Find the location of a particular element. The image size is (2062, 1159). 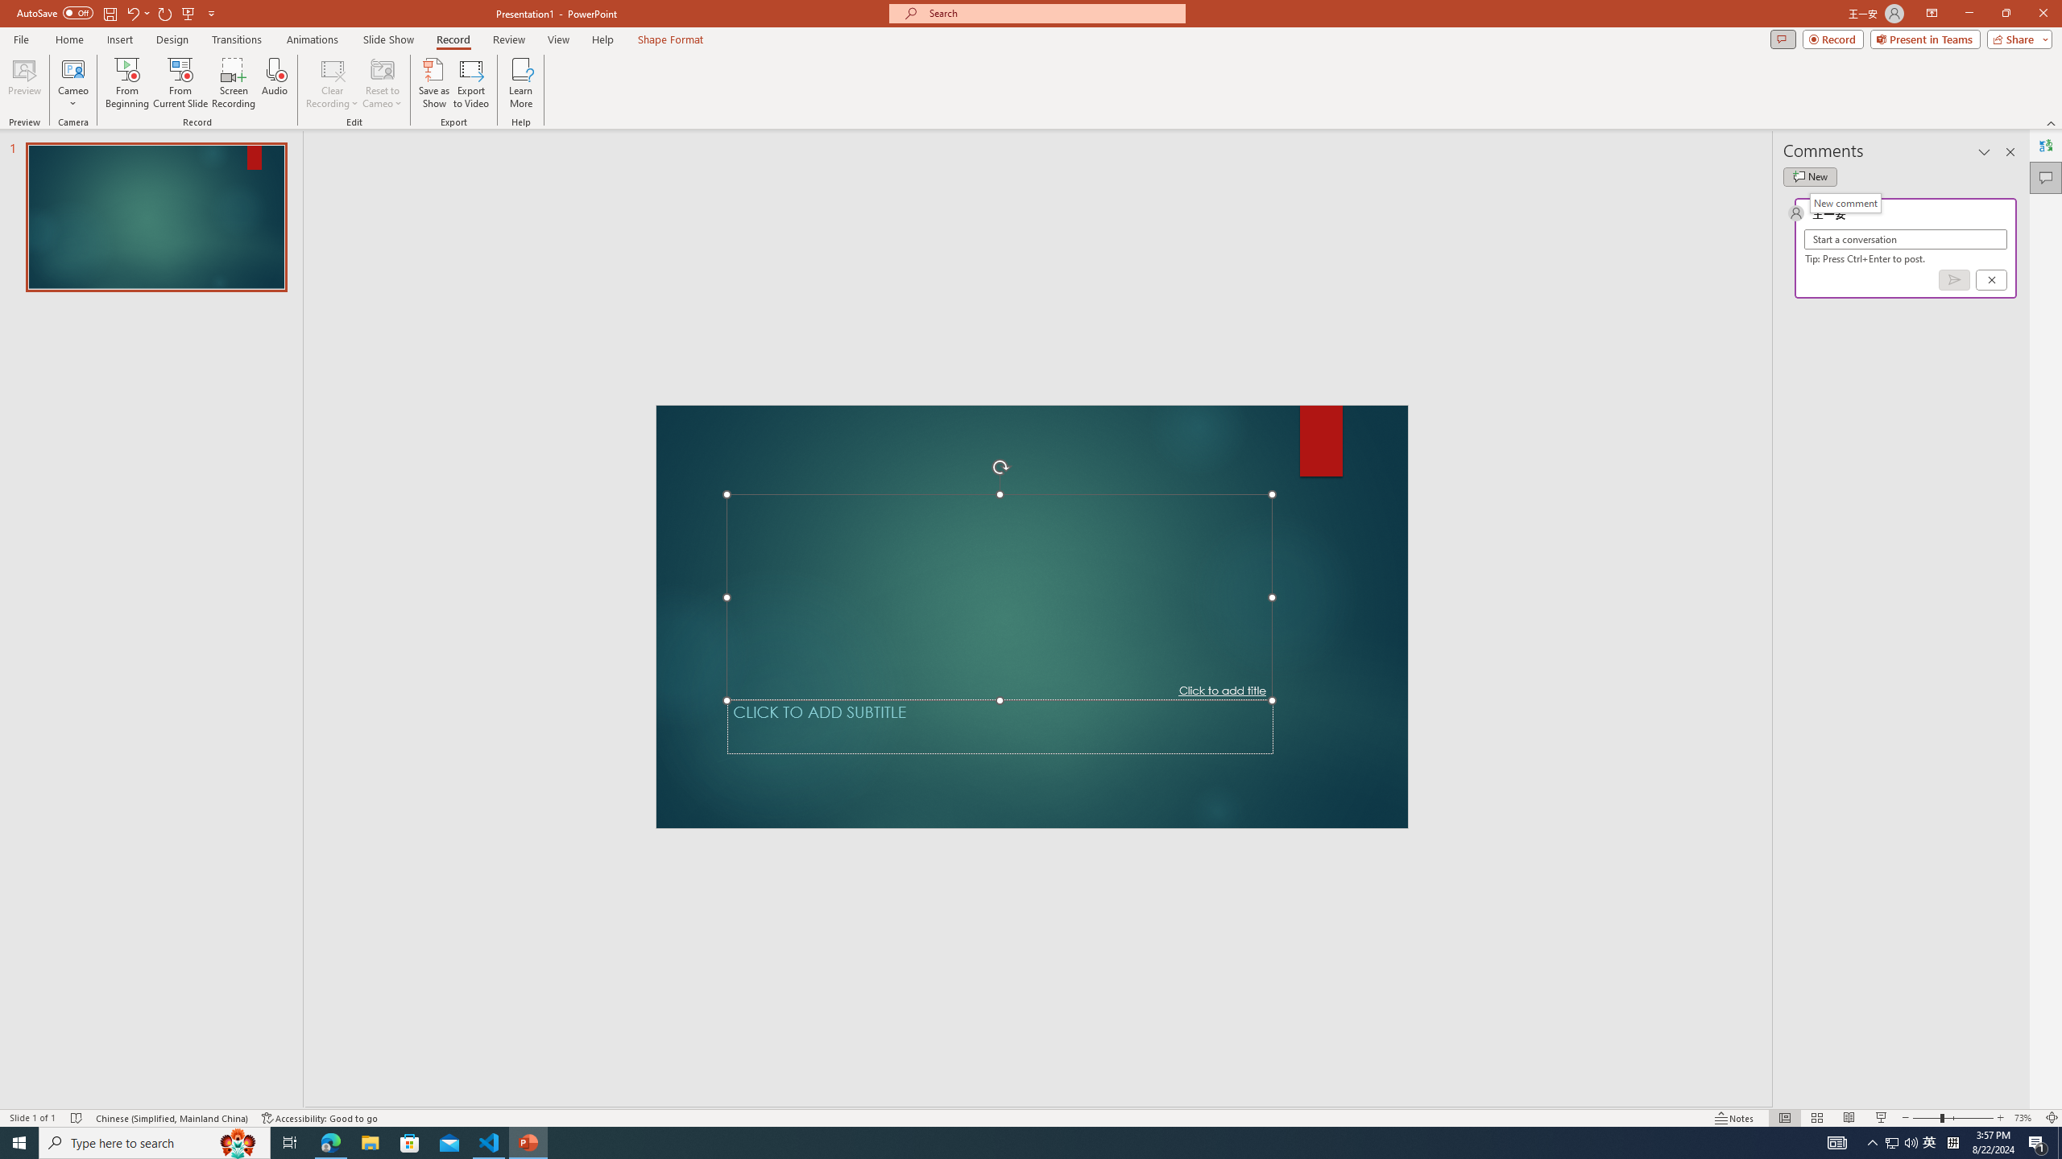

Post comment (Ctrl + Enter) is located at coordinates (1953, 280).